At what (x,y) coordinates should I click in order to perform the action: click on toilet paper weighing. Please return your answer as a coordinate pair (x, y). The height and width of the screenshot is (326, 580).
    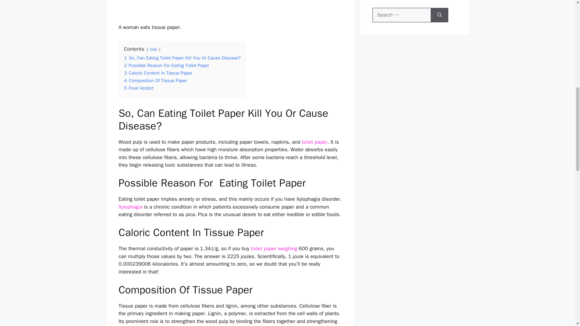
    Looking at the image, I should click on (274, 248).